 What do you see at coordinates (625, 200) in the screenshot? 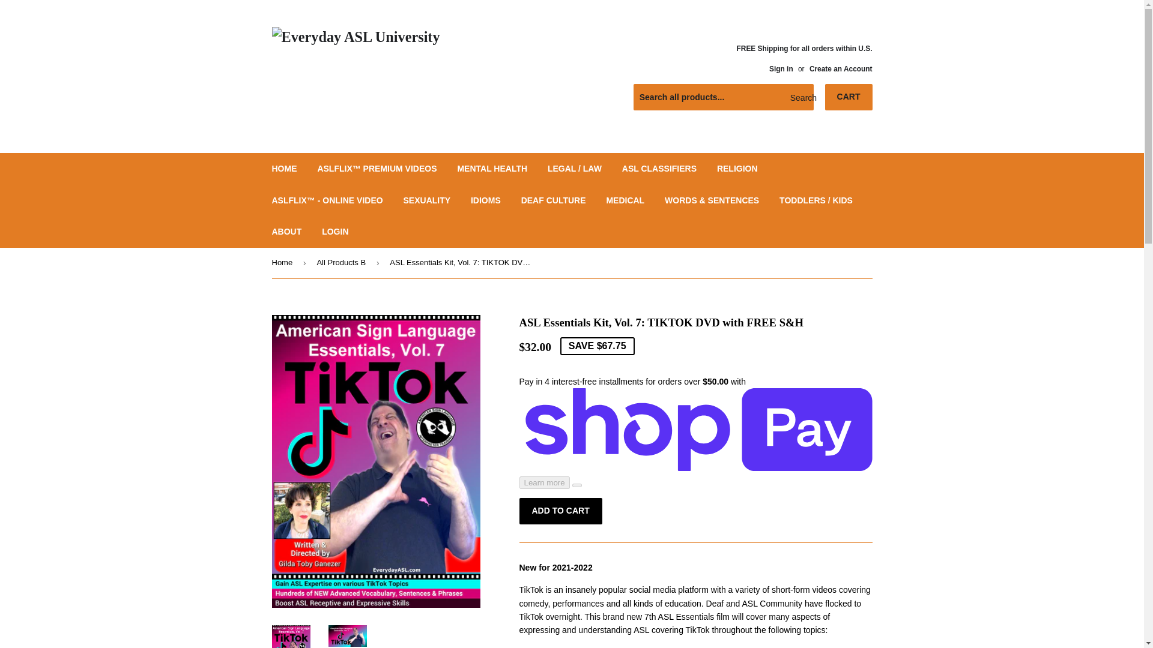
I see `MEDICAL` at bounding box center [625, 200].